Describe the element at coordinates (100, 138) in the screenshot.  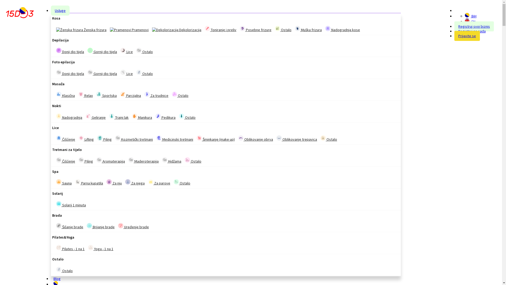
I see `Piling` at that location.